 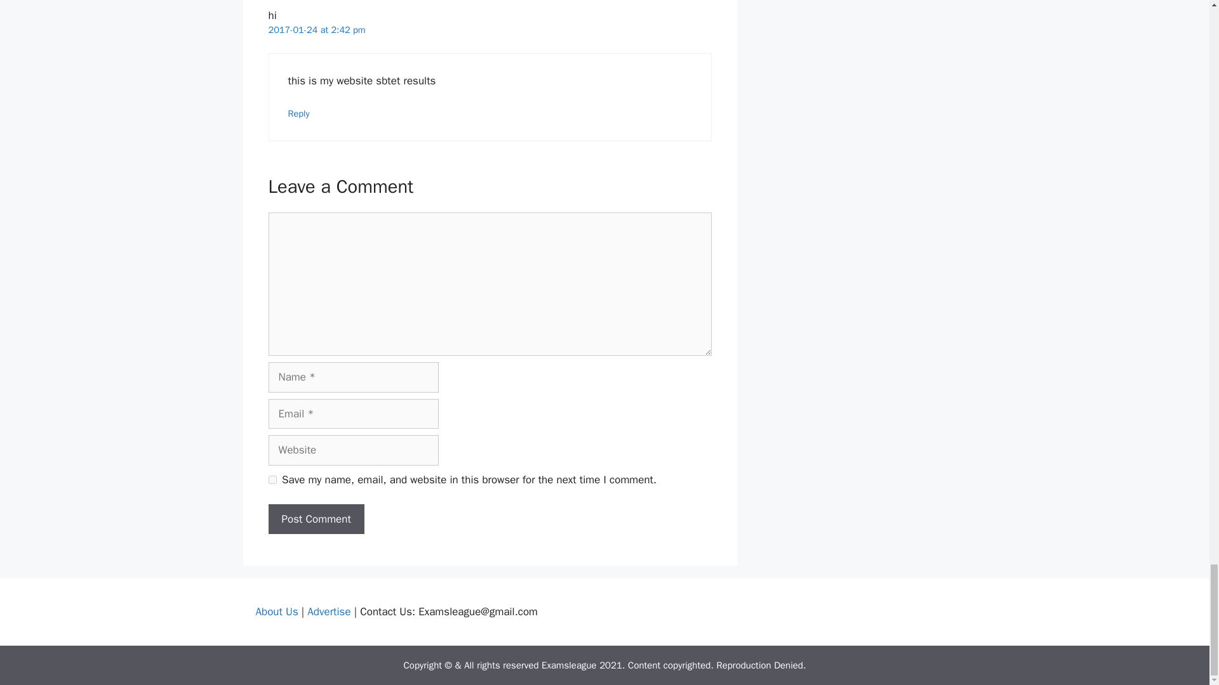 What do you see at coordinates (272, 480) in the screenshot?
I see `yes` at bounding box center [272, 480].